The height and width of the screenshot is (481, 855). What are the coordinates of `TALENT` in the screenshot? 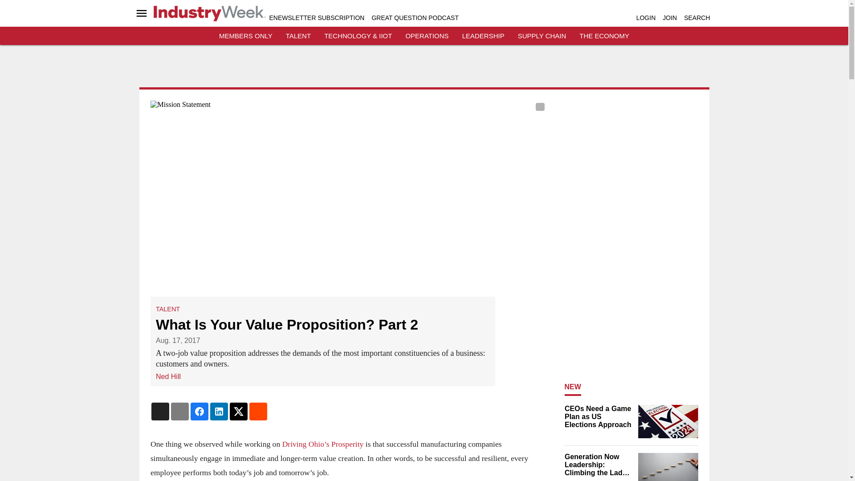 It's located at (298, 36).